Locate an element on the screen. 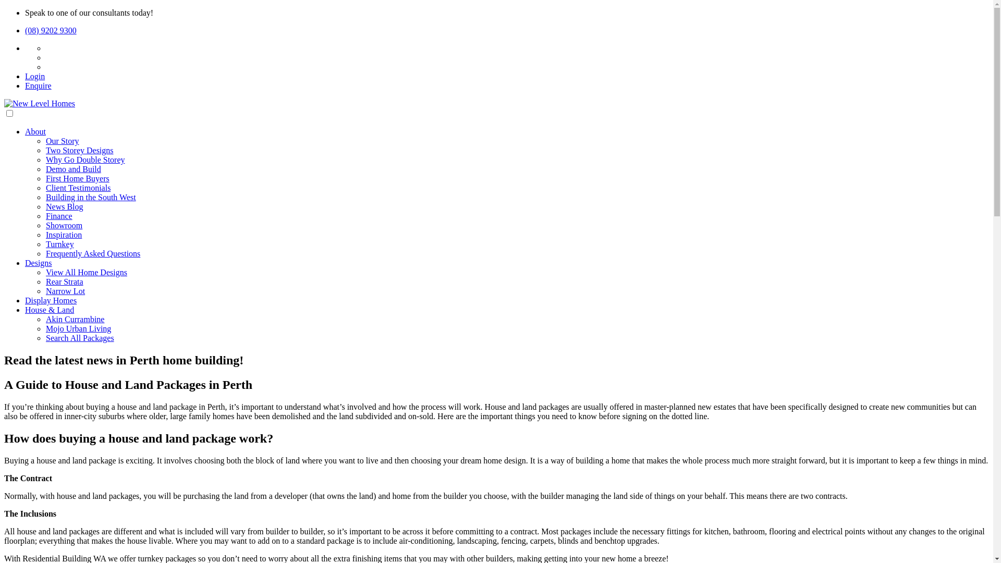 The height and width of the screenshot is (563, 1001). Display Homes is located at coordinates (51, 300).